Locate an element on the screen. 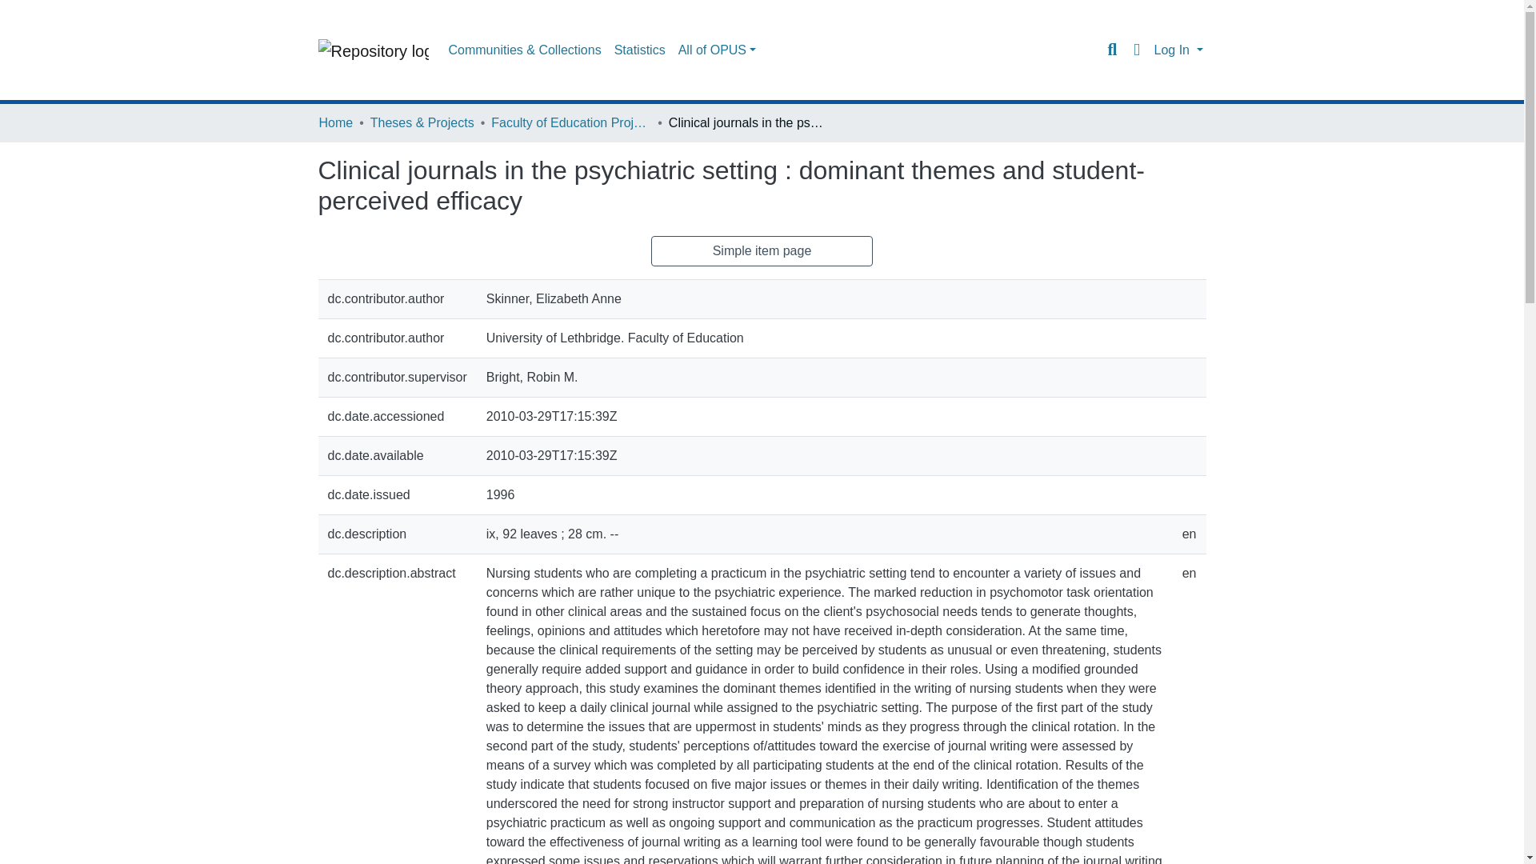 The width and height of the screenshot is (1536, 864). Search is located at coordinates (1112, 50).